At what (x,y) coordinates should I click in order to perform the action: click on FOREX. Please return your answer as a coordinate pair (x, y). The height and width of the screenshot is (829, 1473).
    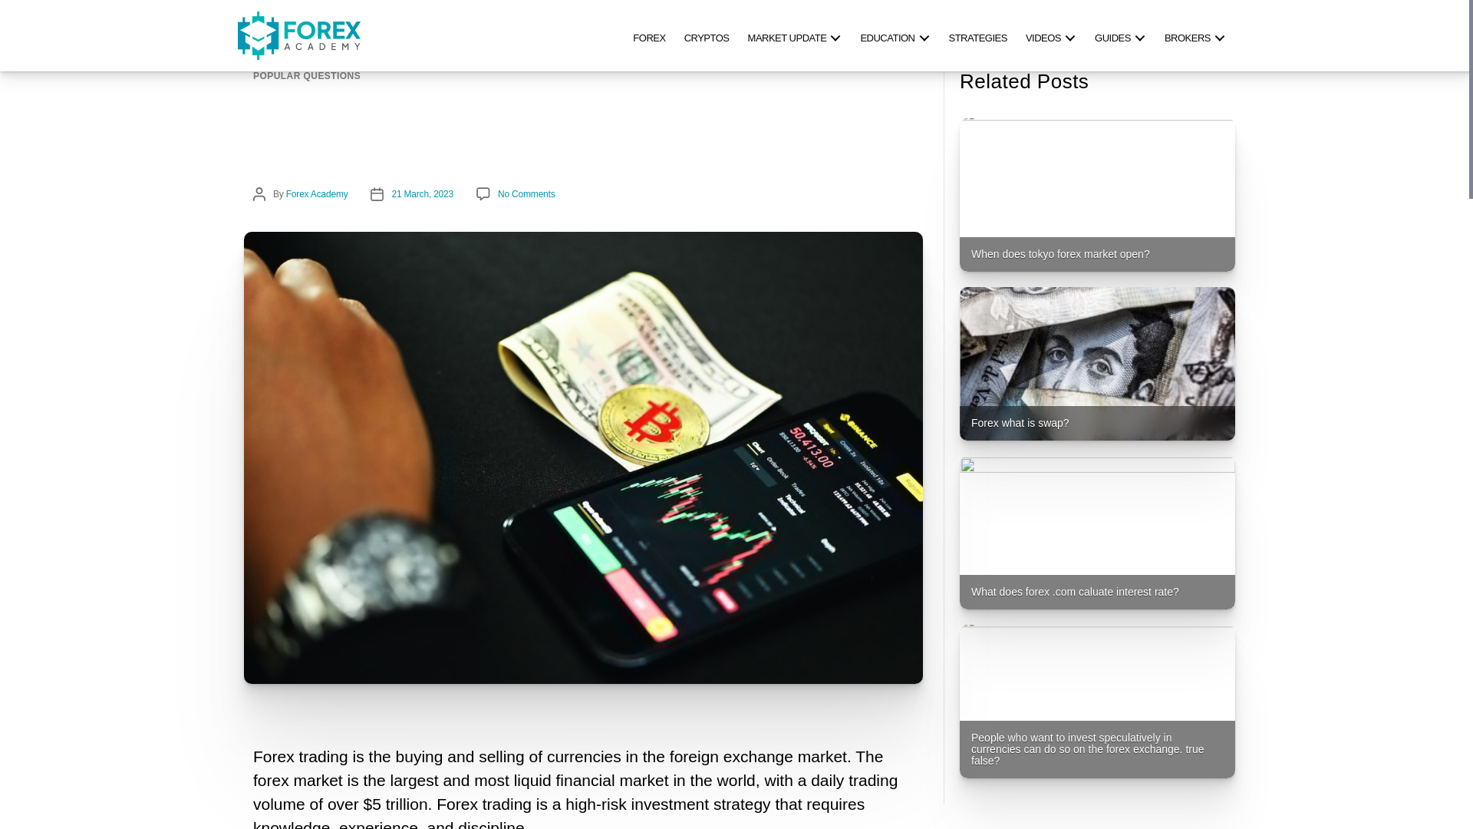
    Looking at the image, I should click on (649, 35).